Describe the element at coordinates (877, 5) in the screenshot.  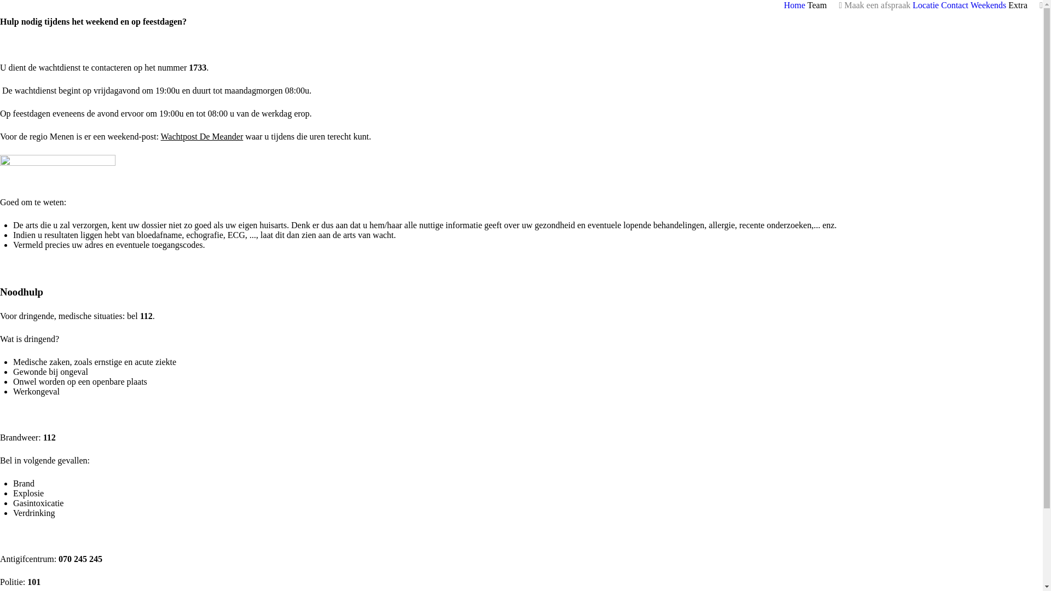
I see `Maak een afspraak` at that location.